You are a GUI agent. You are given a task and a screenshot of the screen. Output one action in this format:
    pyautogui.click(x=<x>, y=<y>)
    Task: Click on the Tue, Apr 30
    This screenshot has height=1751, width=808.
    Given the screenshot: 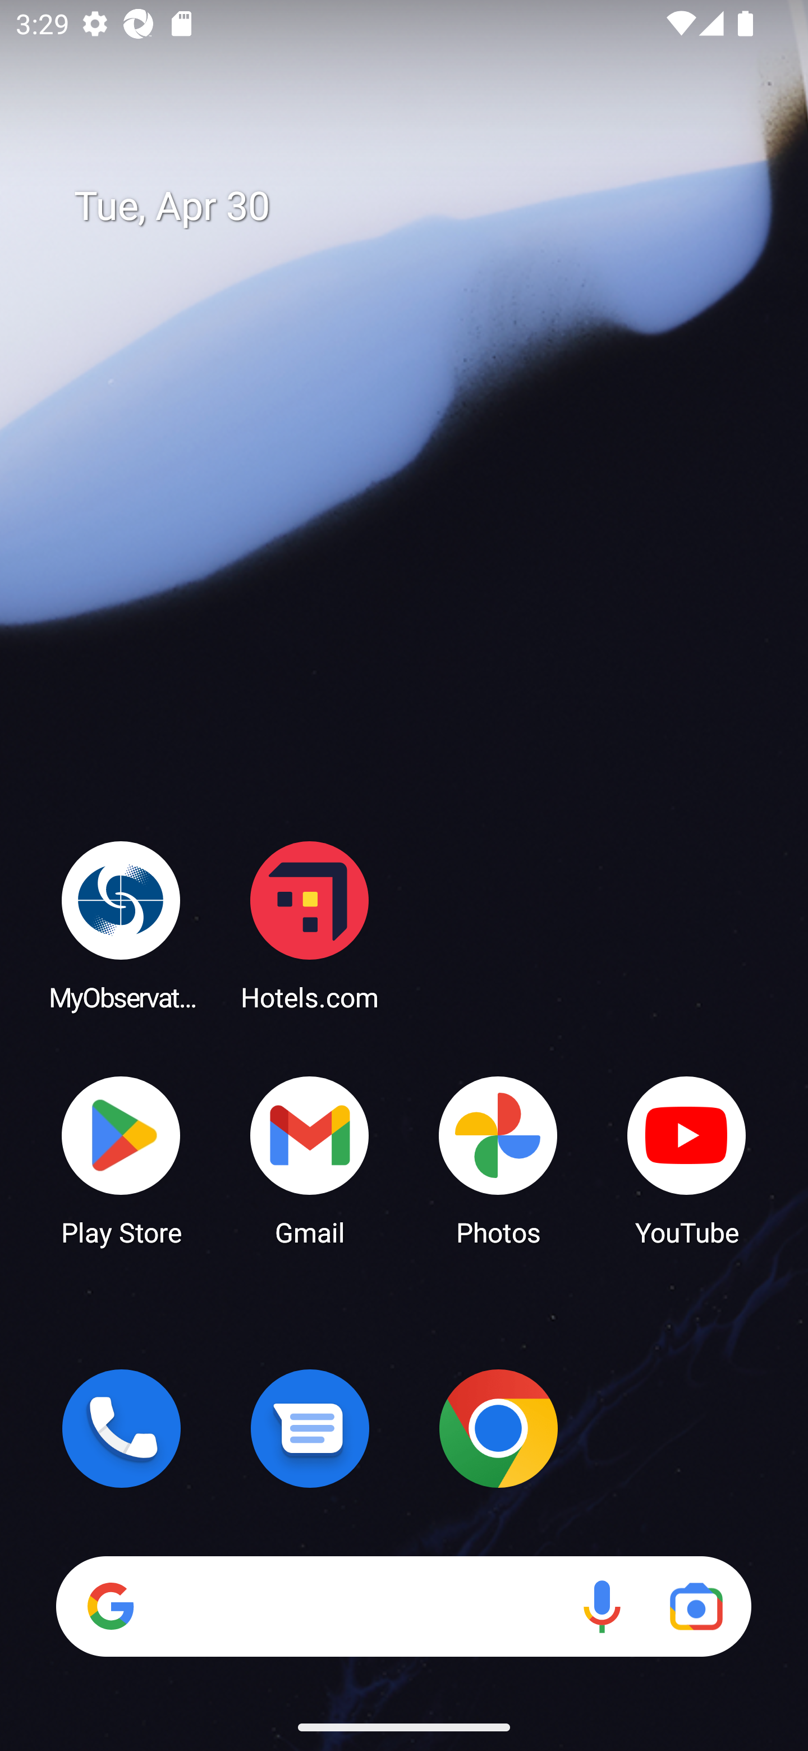 What is the action you would take?
    pyautogui.click(x=420, y=207)
    